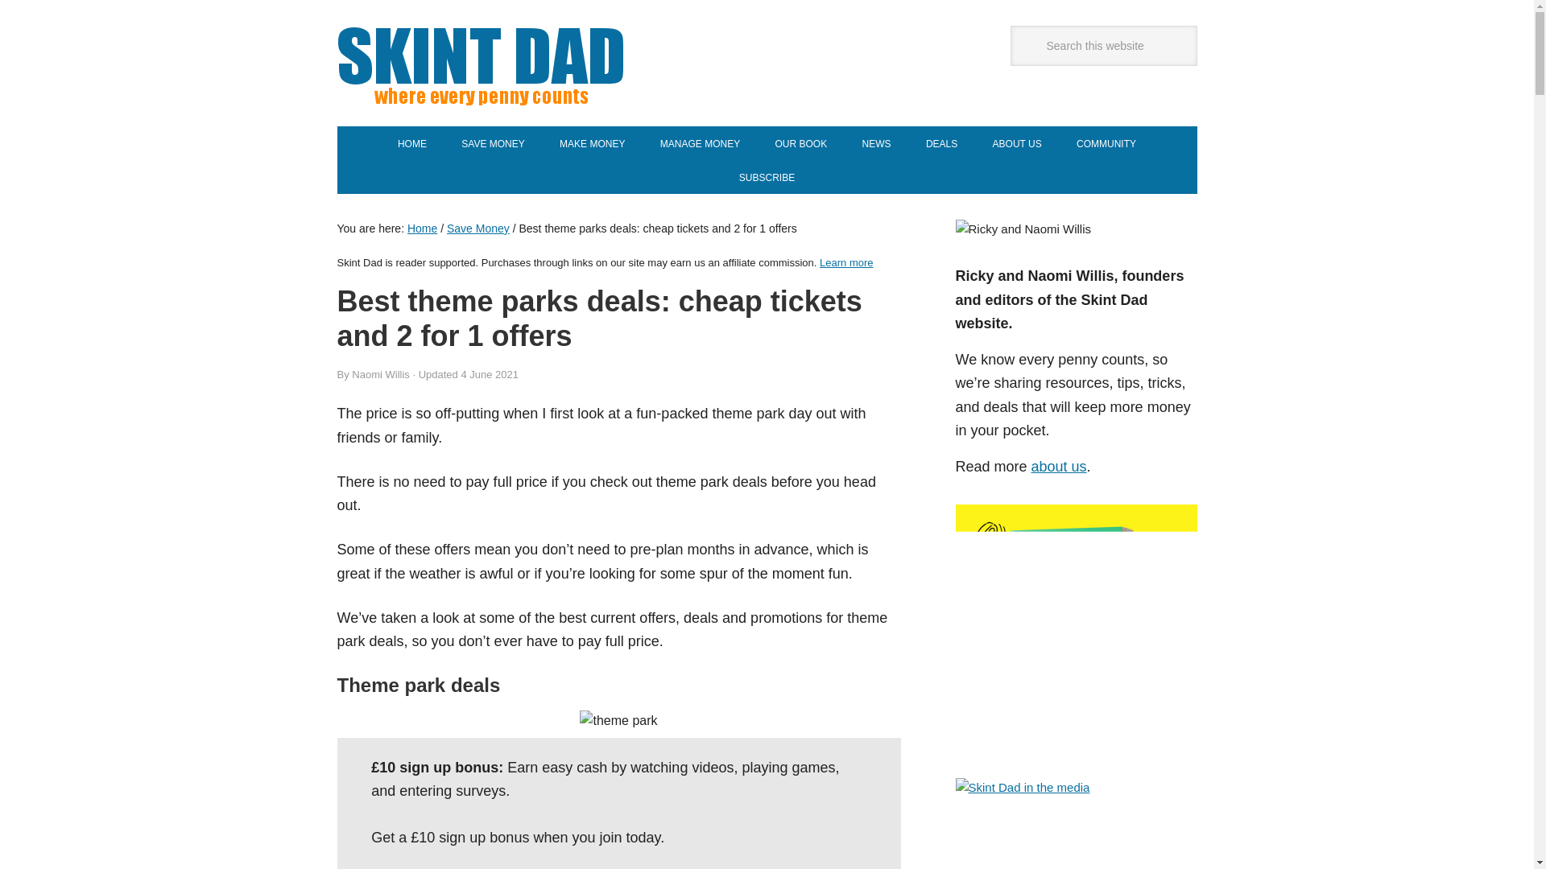 The width and height of the screenshot is (1546, 869). I want to click on NEWS, so click(876, 142).